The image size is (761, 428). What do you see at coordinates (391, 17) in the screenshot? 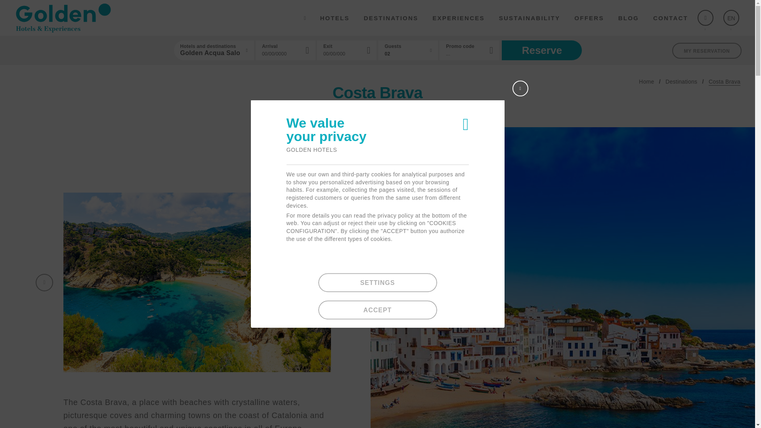
I see `DESTINATIONS` at bounding box center [391, 17].